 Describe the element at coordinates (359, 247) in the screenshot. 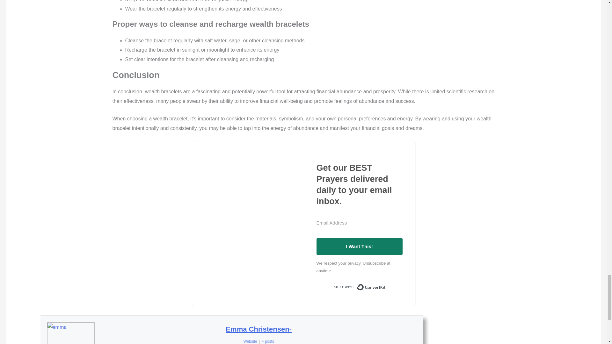

I see `I Want This!` at that location.